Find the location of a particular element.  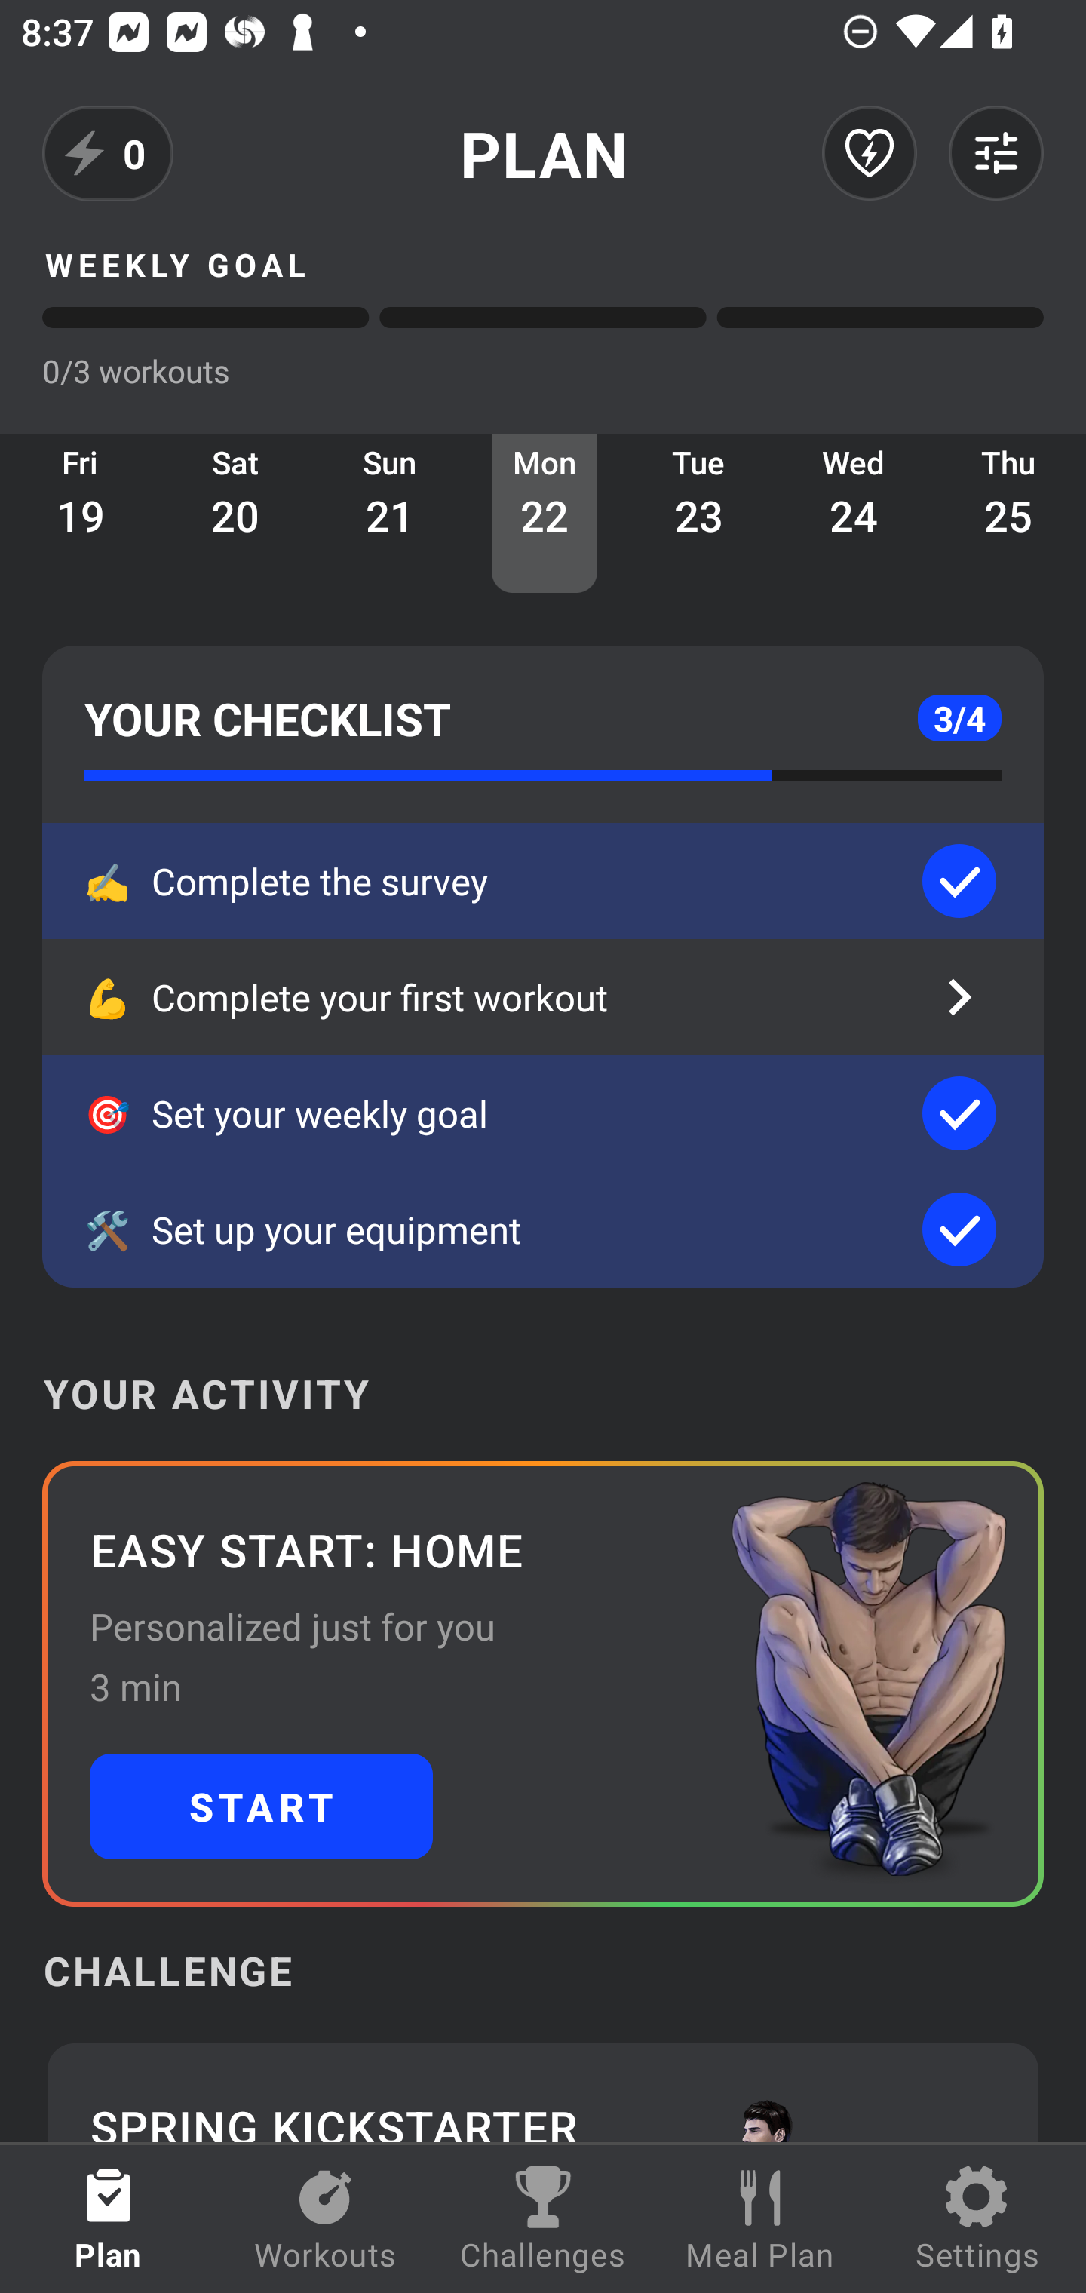

 Challenges  is located at coordinates (543, 2219).